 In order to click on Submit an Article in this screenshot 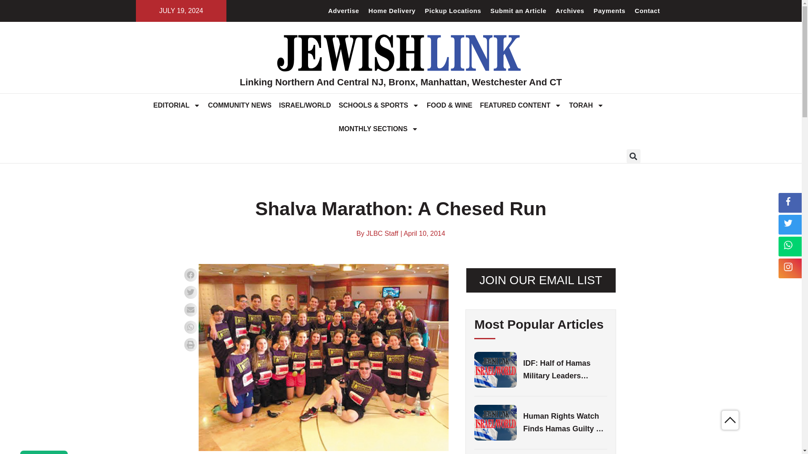, I will do `click(518, 11)`.